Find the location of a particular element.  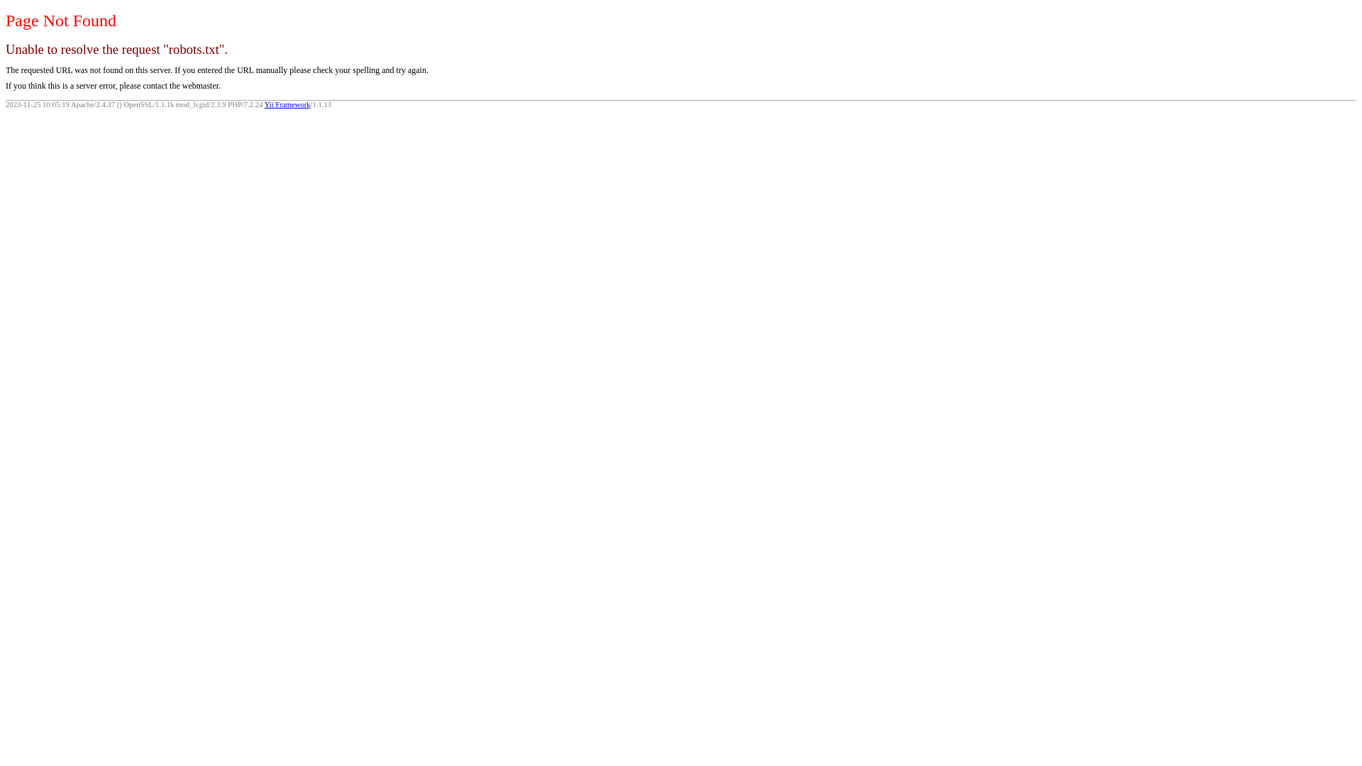

Yii Framework is located at coordinates (288, 105).